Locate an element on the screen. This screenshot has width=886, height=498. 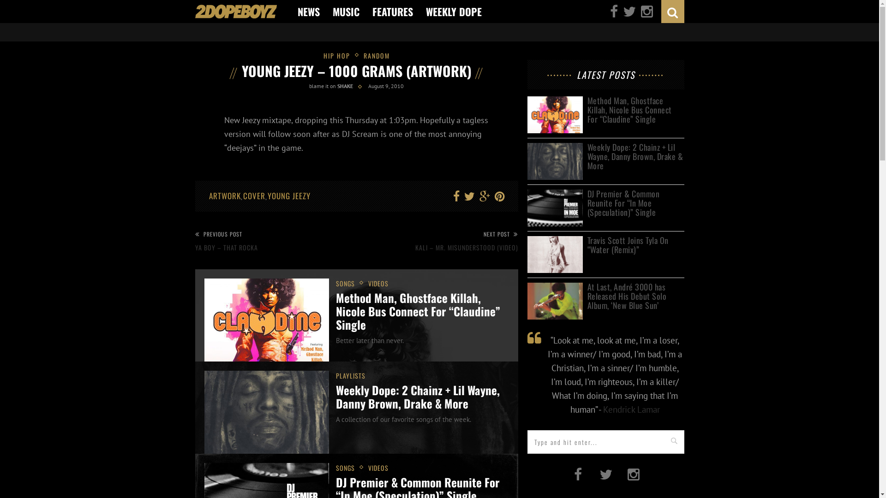
SONGS is located at coordinates (349, 468).